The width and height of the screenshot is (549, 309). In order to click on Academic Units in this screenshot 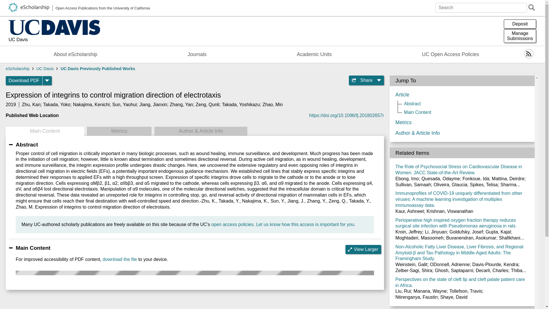, I will do `click(314, 54)`.